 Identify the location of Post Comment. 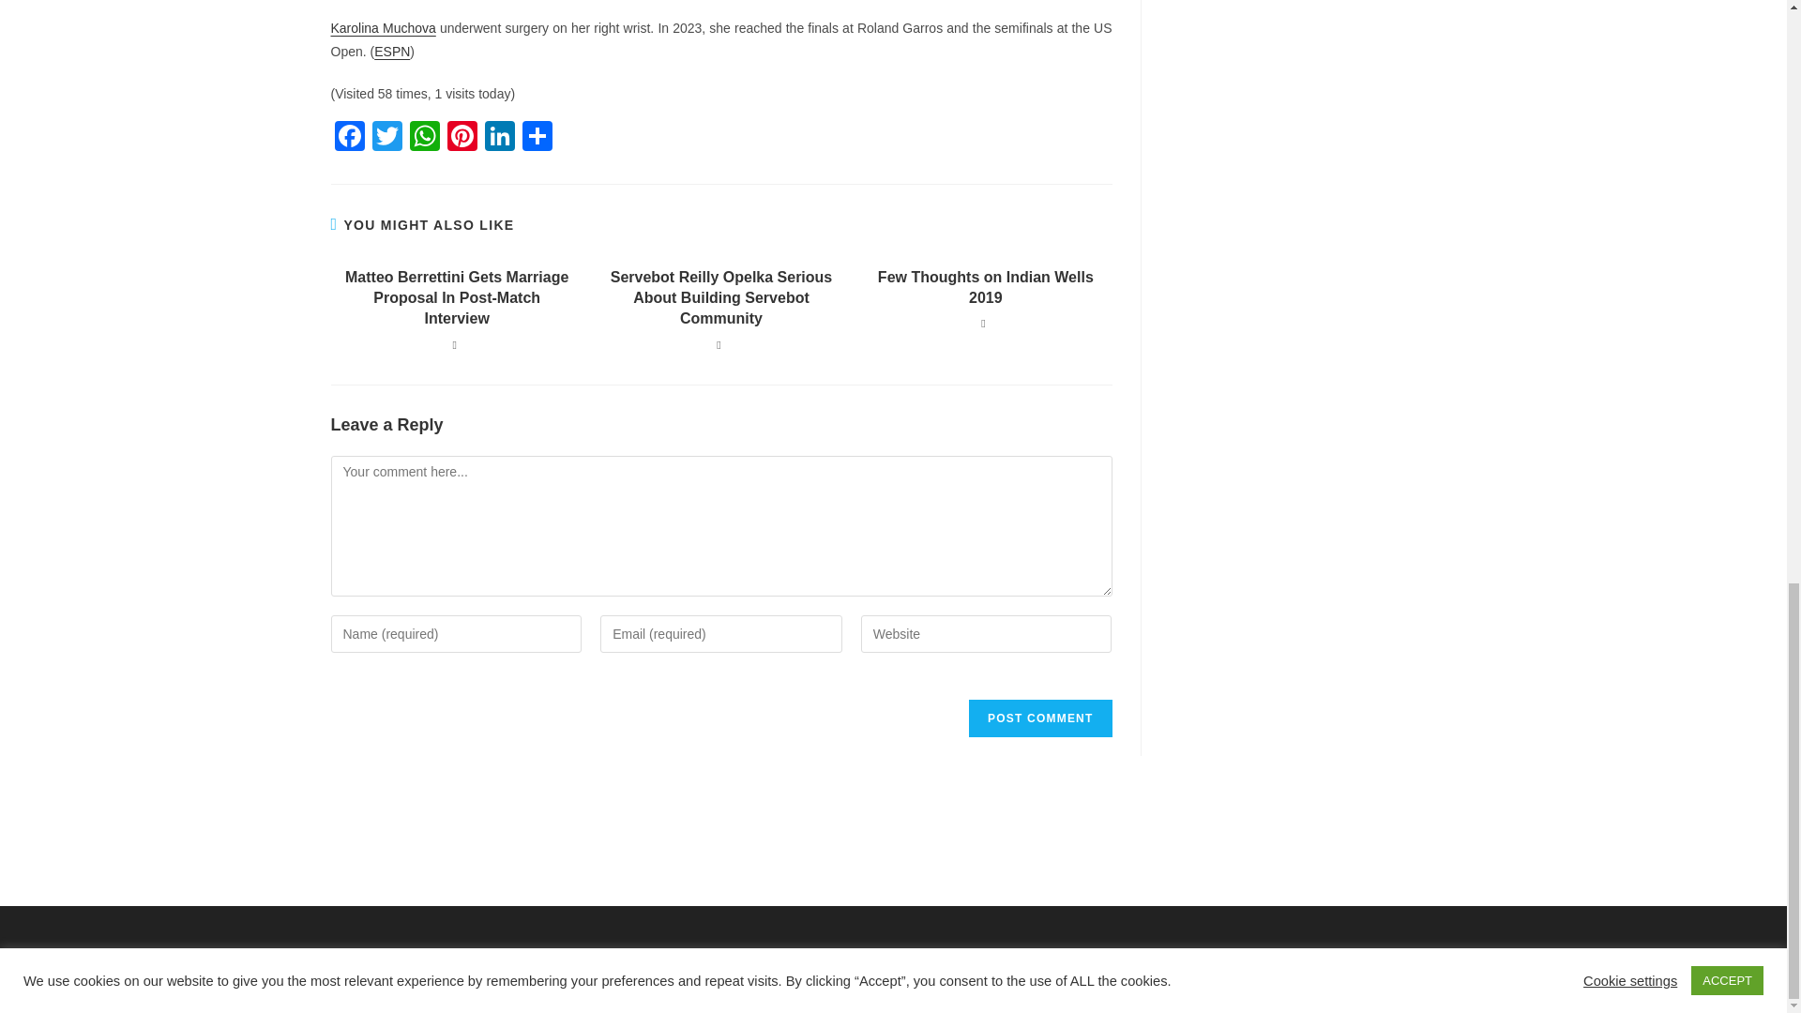
(1039, 718).